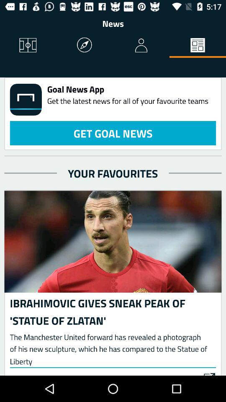 The height and width of the screenshot is (402, 226). What do you see at coordinates (198, 45) in the screenshot?
I see `click the item above goal news app icon` at bounding box center [198, 45].